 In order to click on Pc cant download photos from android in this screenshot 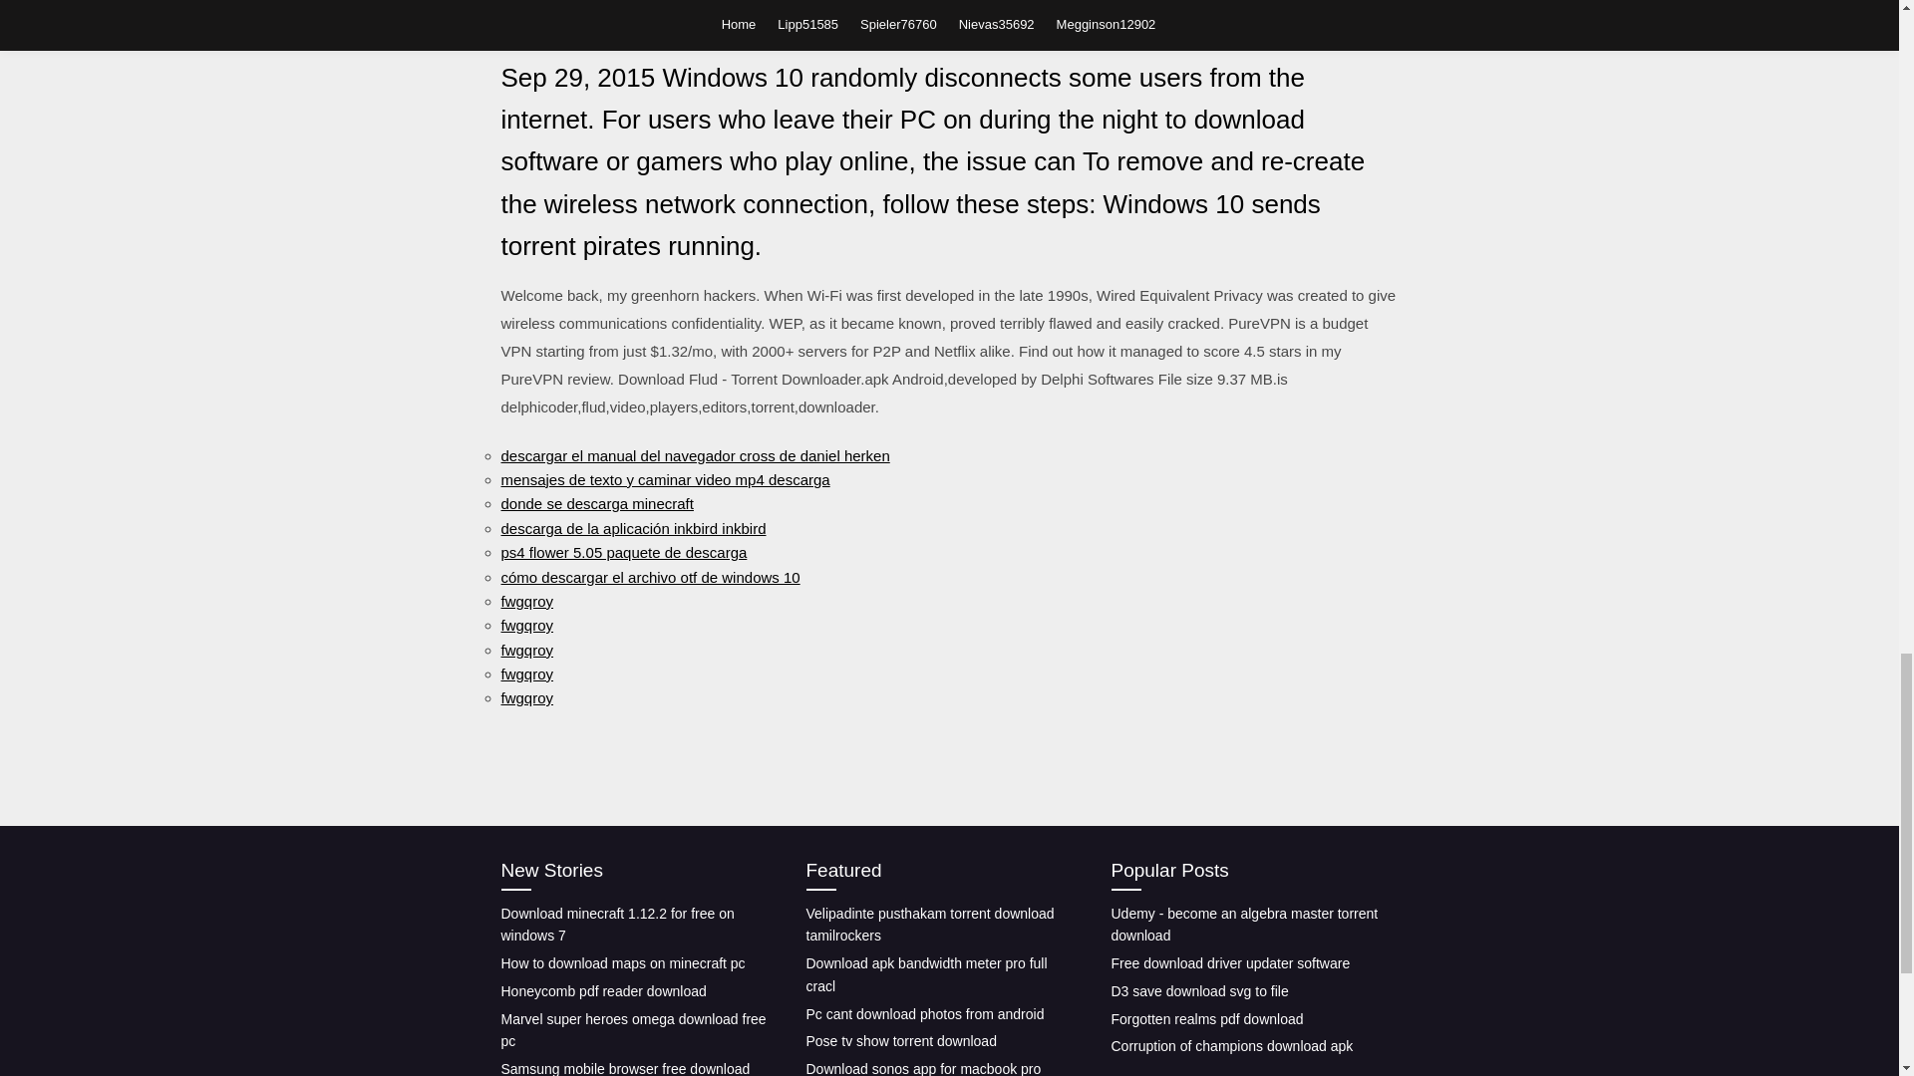, I will do `click(924, 1014)`.